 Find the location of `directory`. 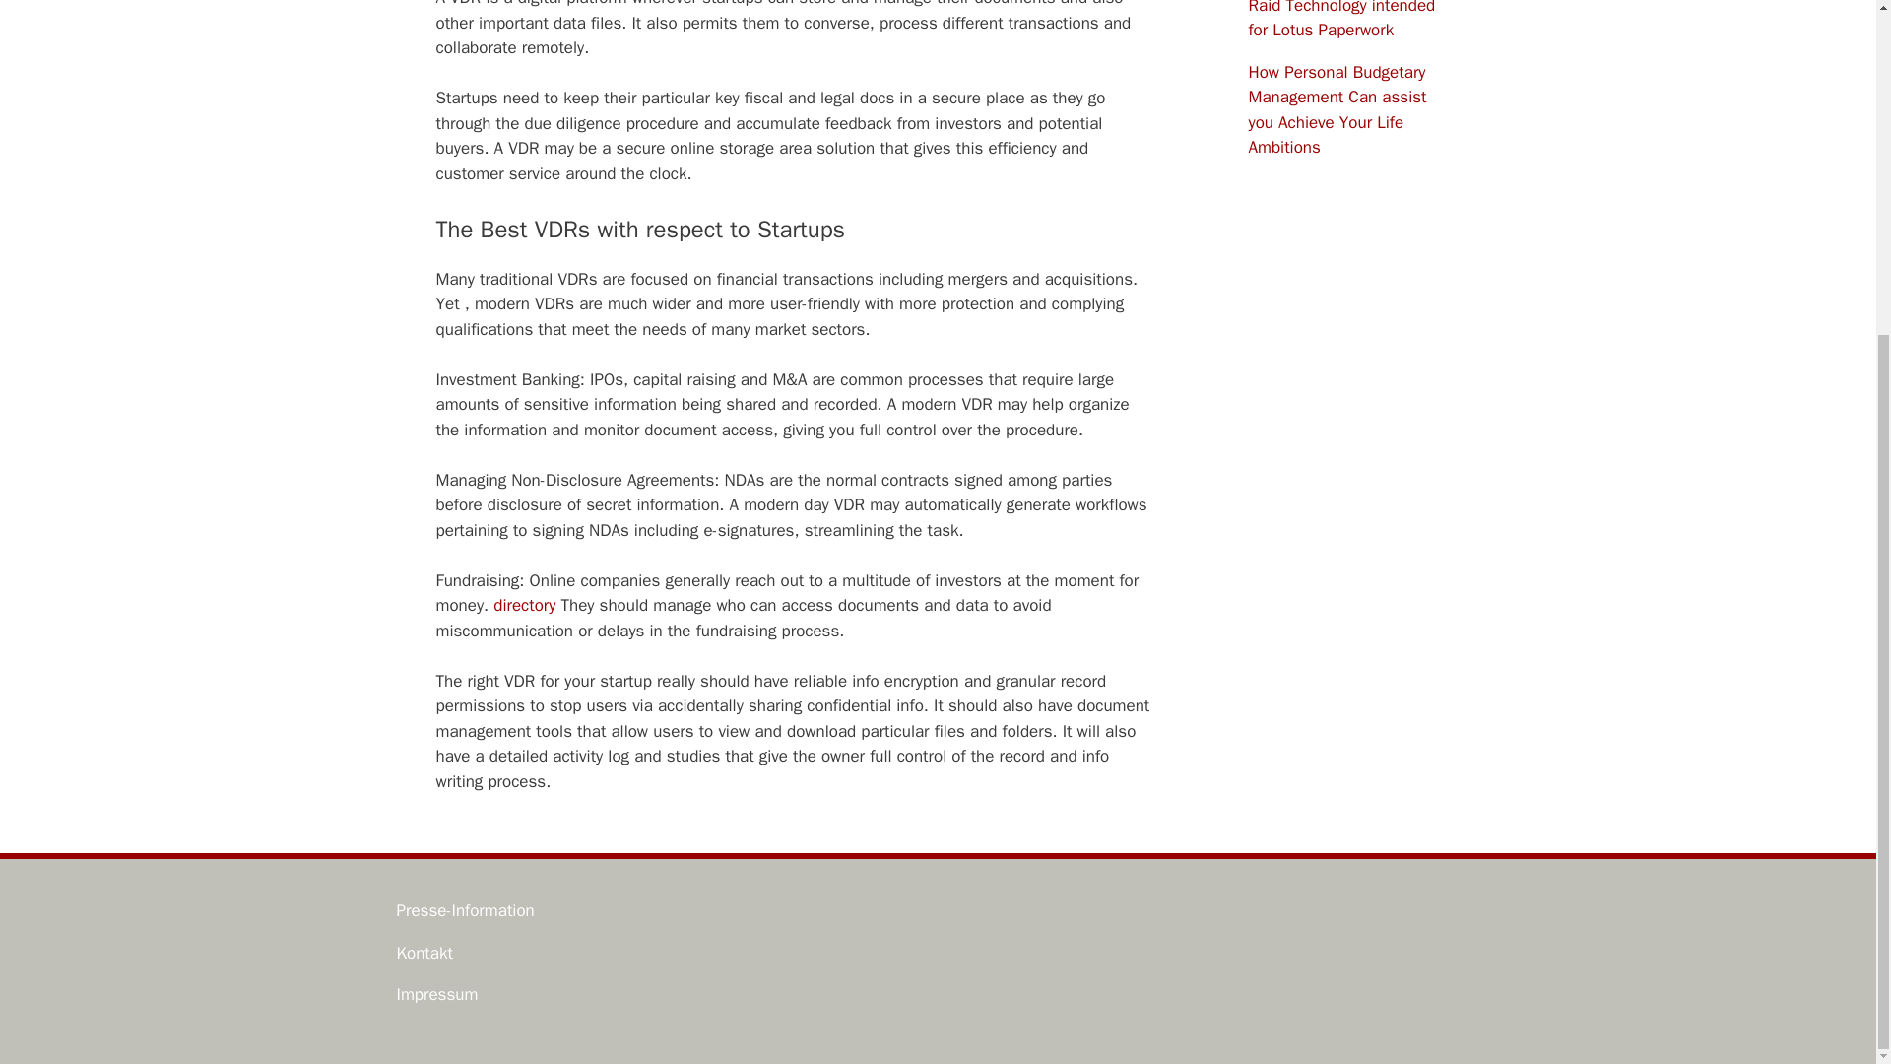

directory is located at coordinates (524, 605).